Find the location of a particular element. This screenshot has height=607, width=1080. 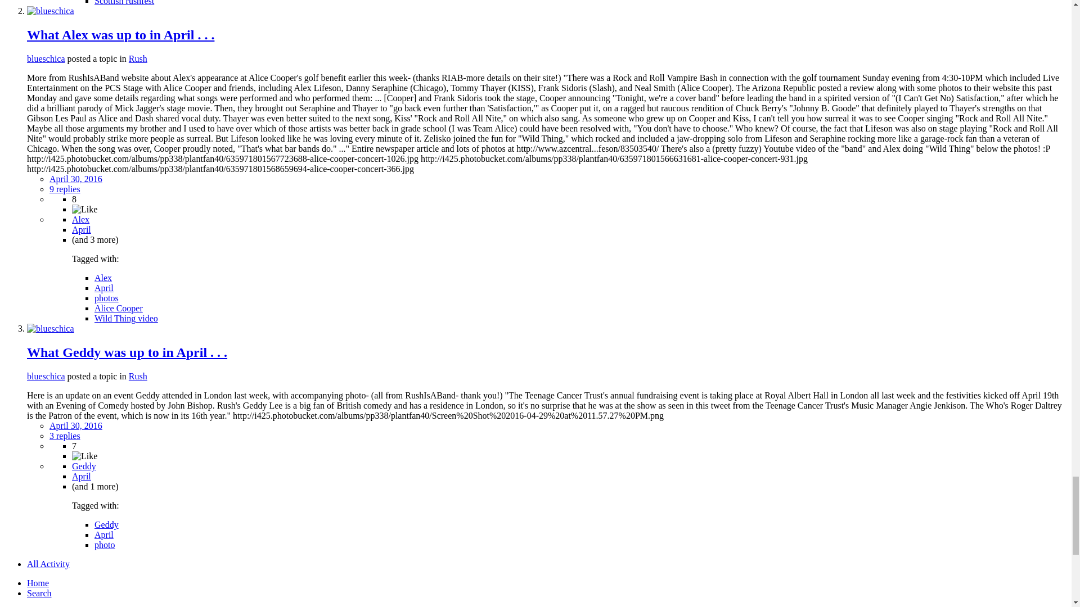

Go to blueschica's profile is located at coordinates (51, 11).